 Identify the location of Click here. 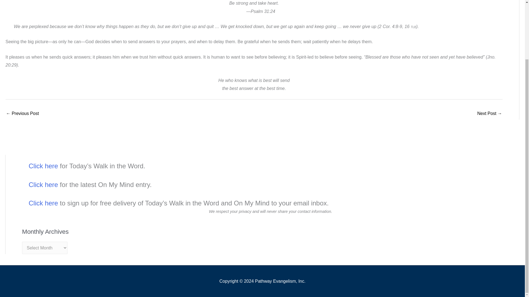
(43, 184).